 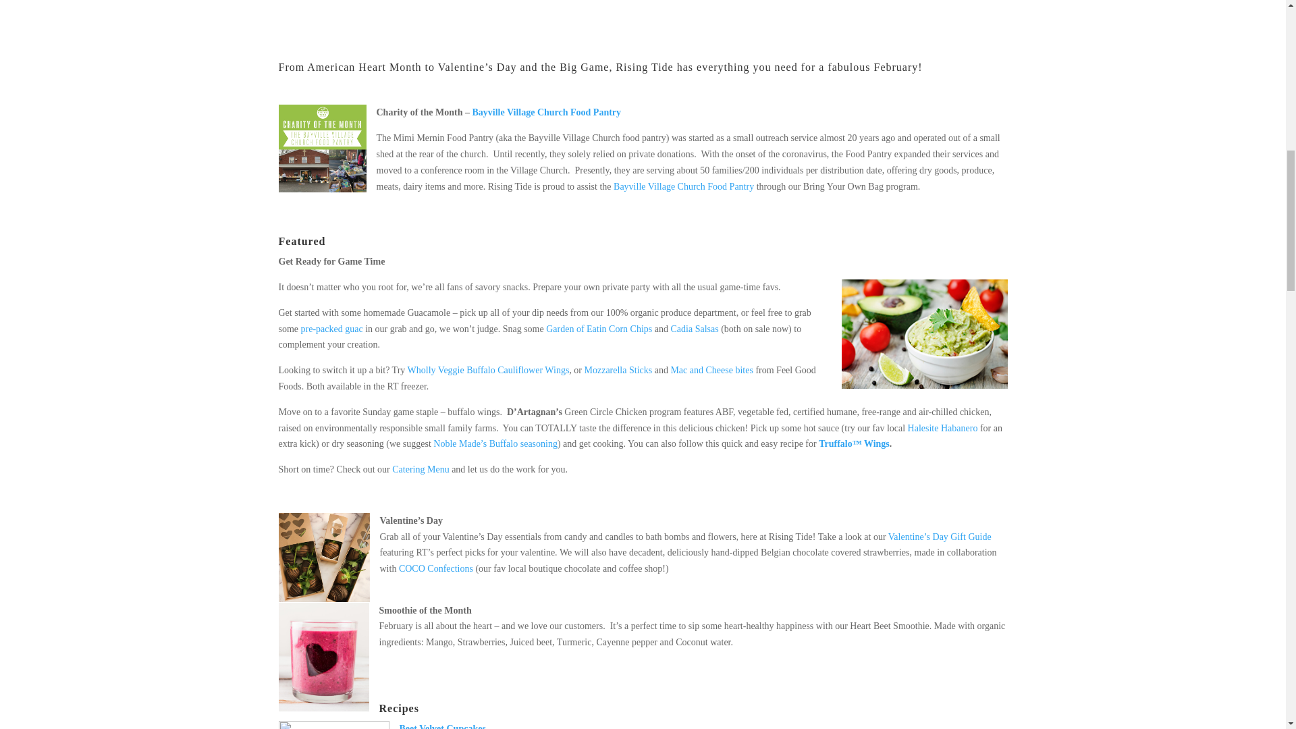 I want to click on Bayville Village Church Food Pantry, so click(x=683, y=186).